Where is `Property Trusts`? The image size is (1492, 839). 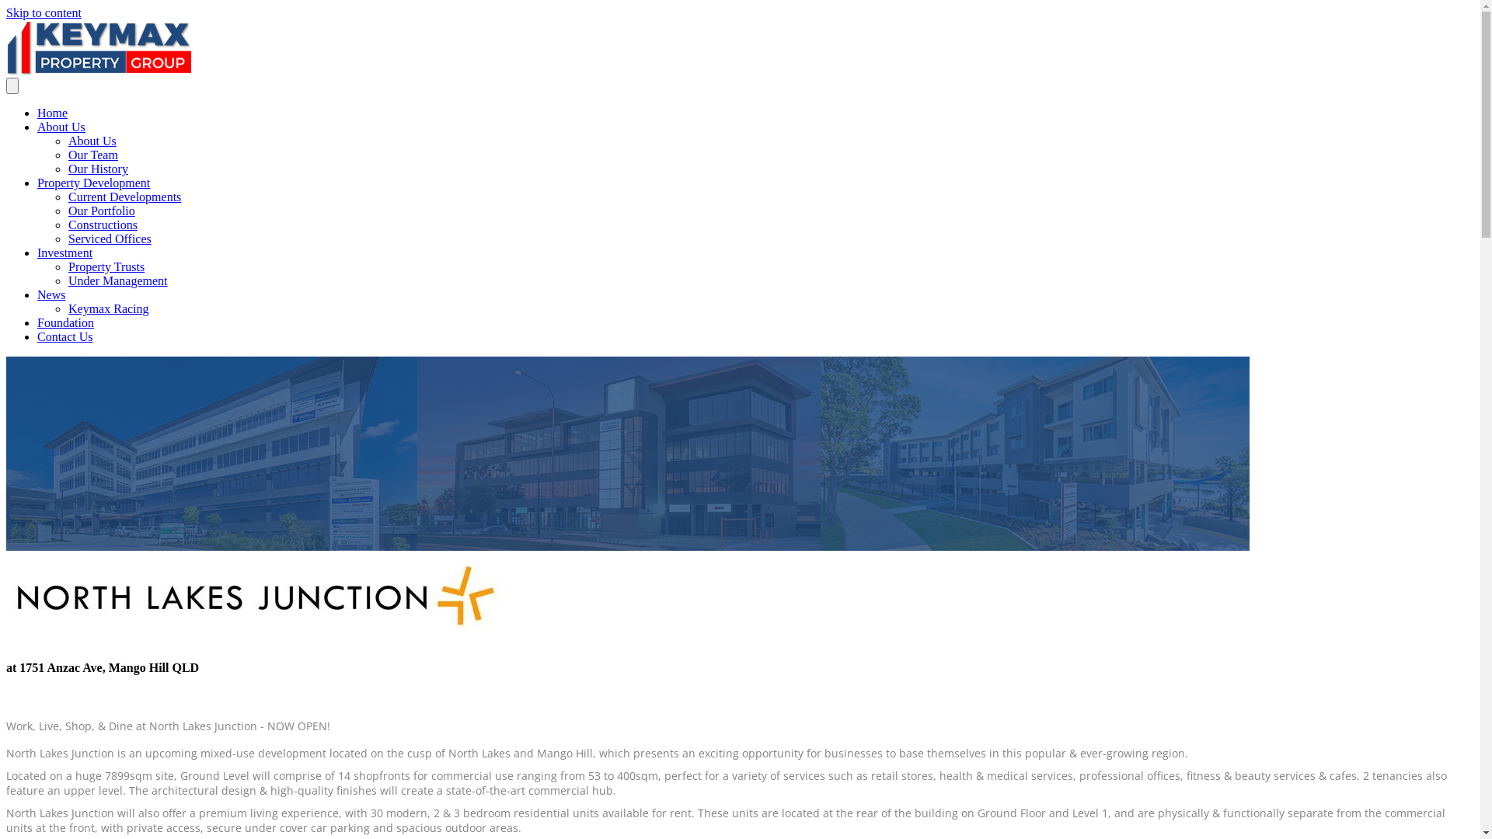
Property Trusts is located at coordinates (106, 267).